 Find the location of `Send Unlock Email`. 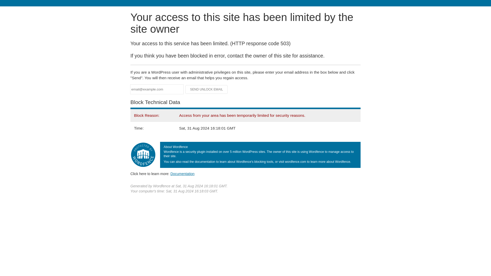

Send Unlock Email is located at coordinates (207, 89).